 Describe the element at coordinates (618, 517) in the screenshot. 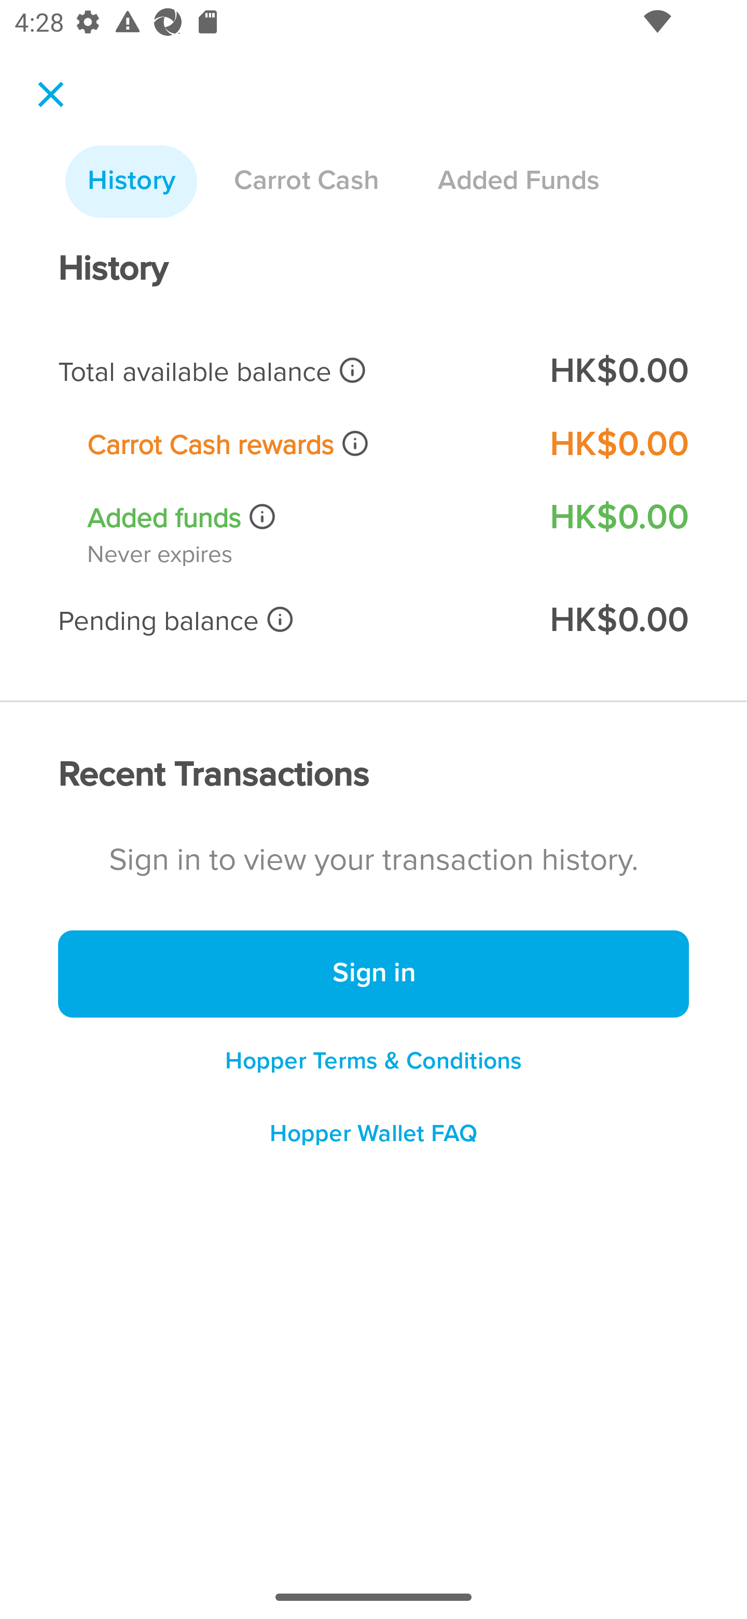

I see `‍HK$0.00` at that location.